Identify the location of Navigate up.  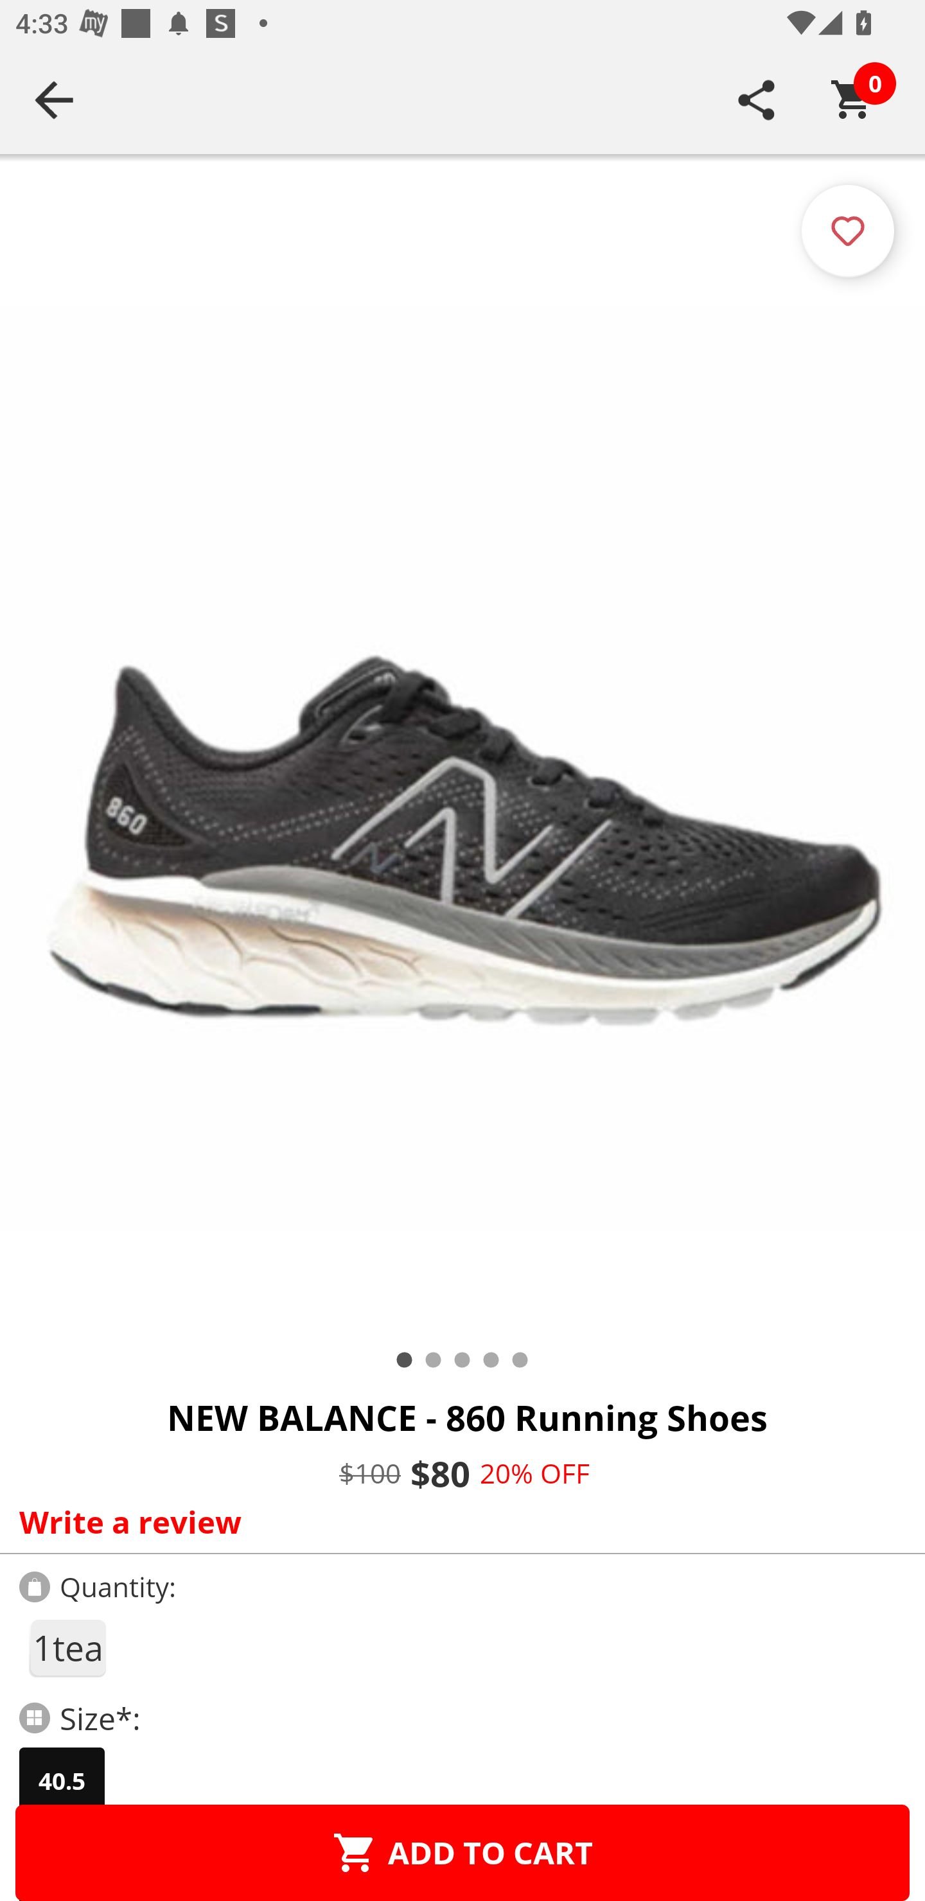
(54, 100).